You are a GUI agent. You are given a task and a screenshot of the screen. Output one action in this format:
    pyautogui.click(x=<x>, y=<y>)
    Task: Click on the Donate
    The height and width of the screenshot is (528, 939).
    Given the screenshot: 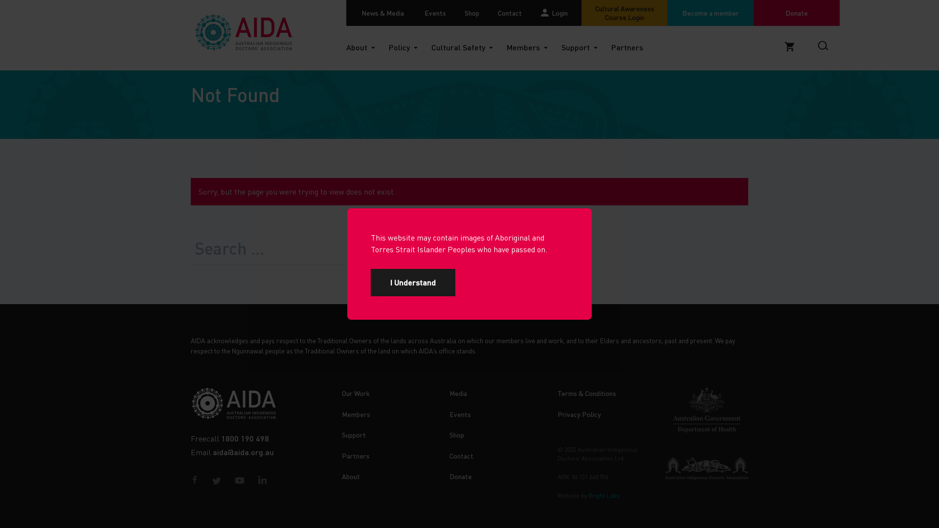 What is the action you would take?
    pyautogui.click(x=797, y=13)
    